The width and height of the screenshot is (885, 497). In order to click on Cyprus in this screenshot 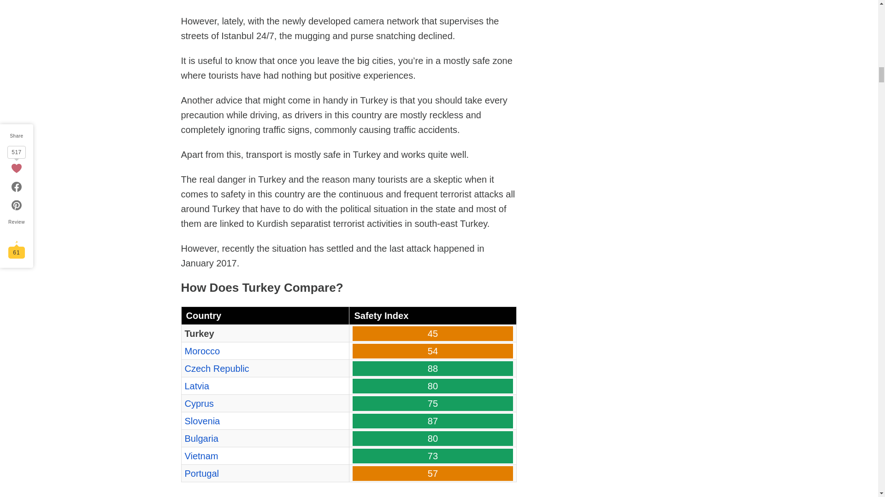, I will do `click(198, 403)`.